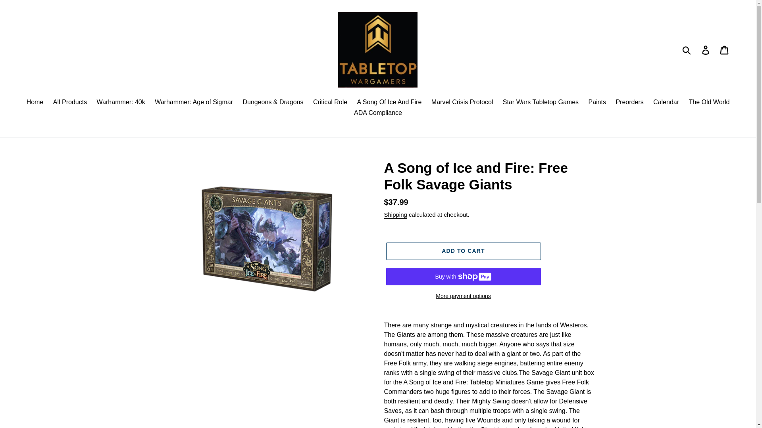 This screenshot has width=762, height=428. What do you see at coordinates (541, 103) in the screenshot?
I see `Star Wars Tabletop Games` at bounding box center [541, 103].